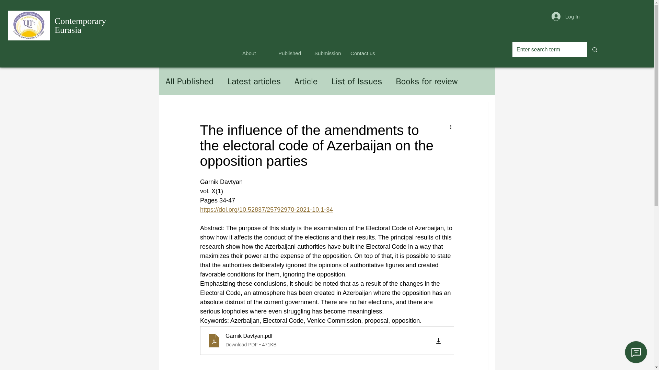 The width and height of the screenshot is (659, 370). What do you see at coordinates (357, 81) in the screenshot?
I see `Books for review` at bounding box center [357, 81].